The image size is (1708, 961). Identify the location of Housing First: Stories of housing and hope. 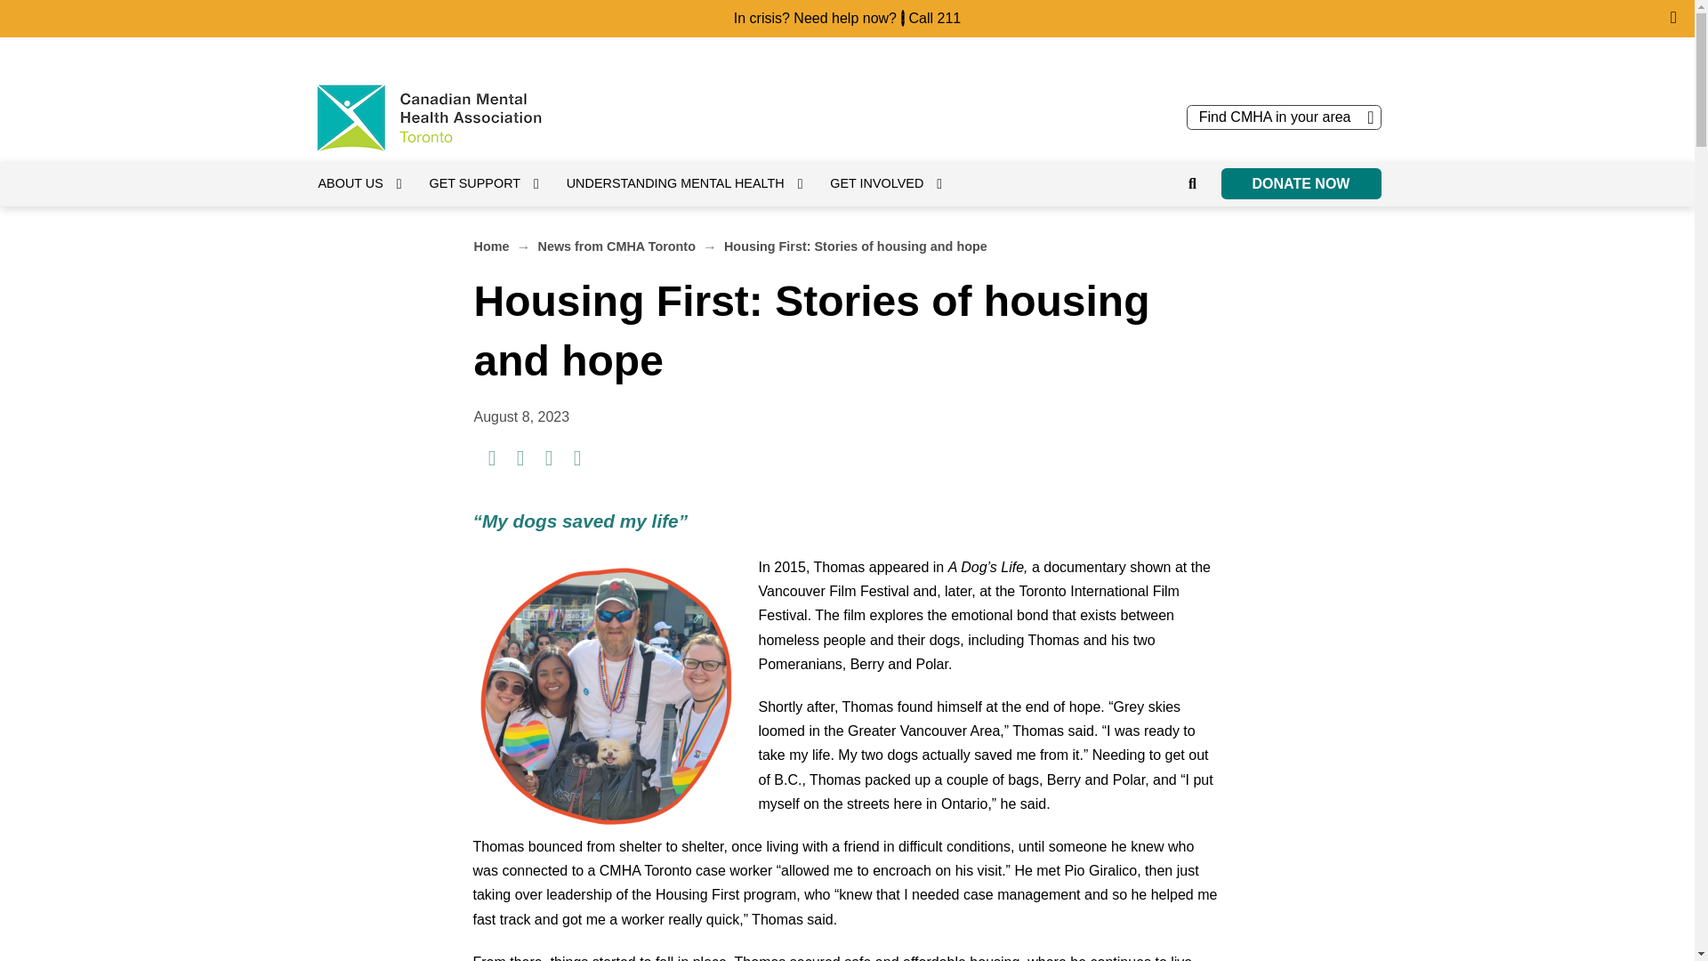
(856, 246).